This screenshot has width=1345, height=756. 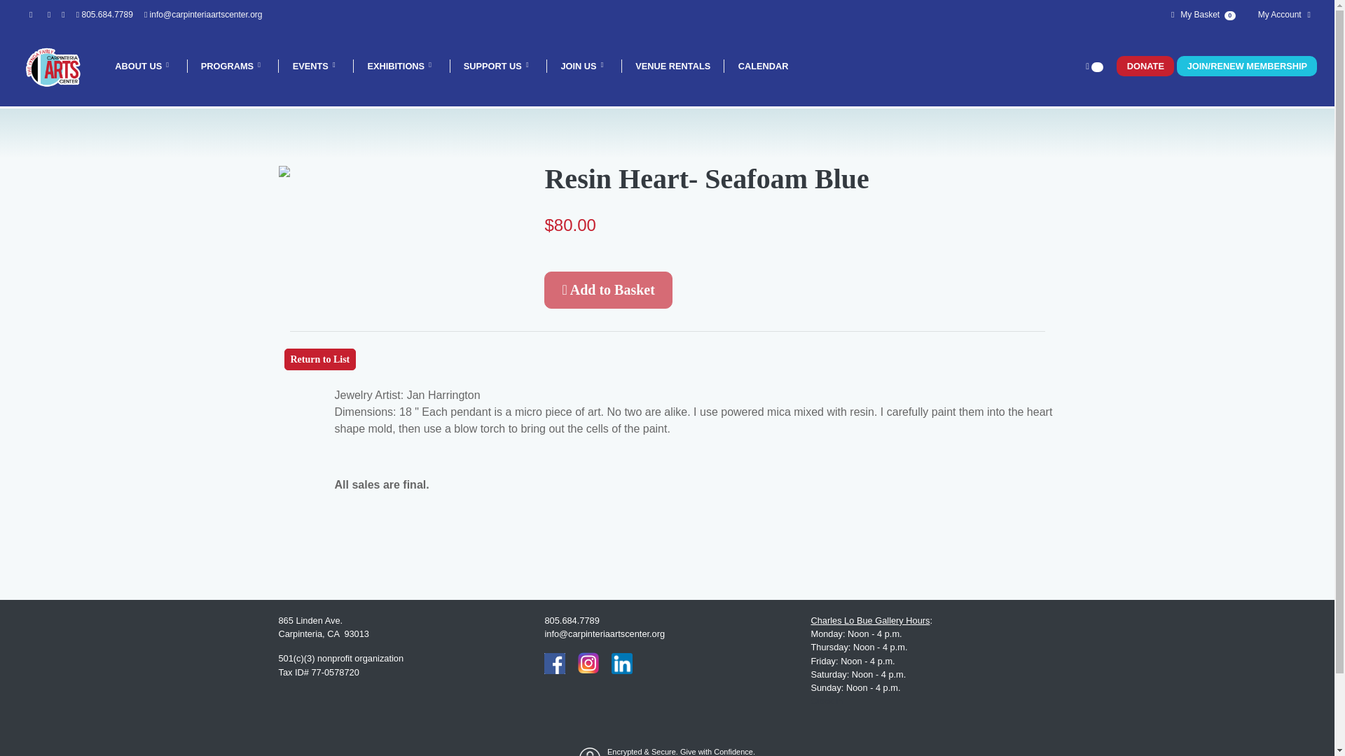 What do you see at coordinates (144, 66) in the screenshot?
I see `ABOUT US` at bounding box center [144, 66].